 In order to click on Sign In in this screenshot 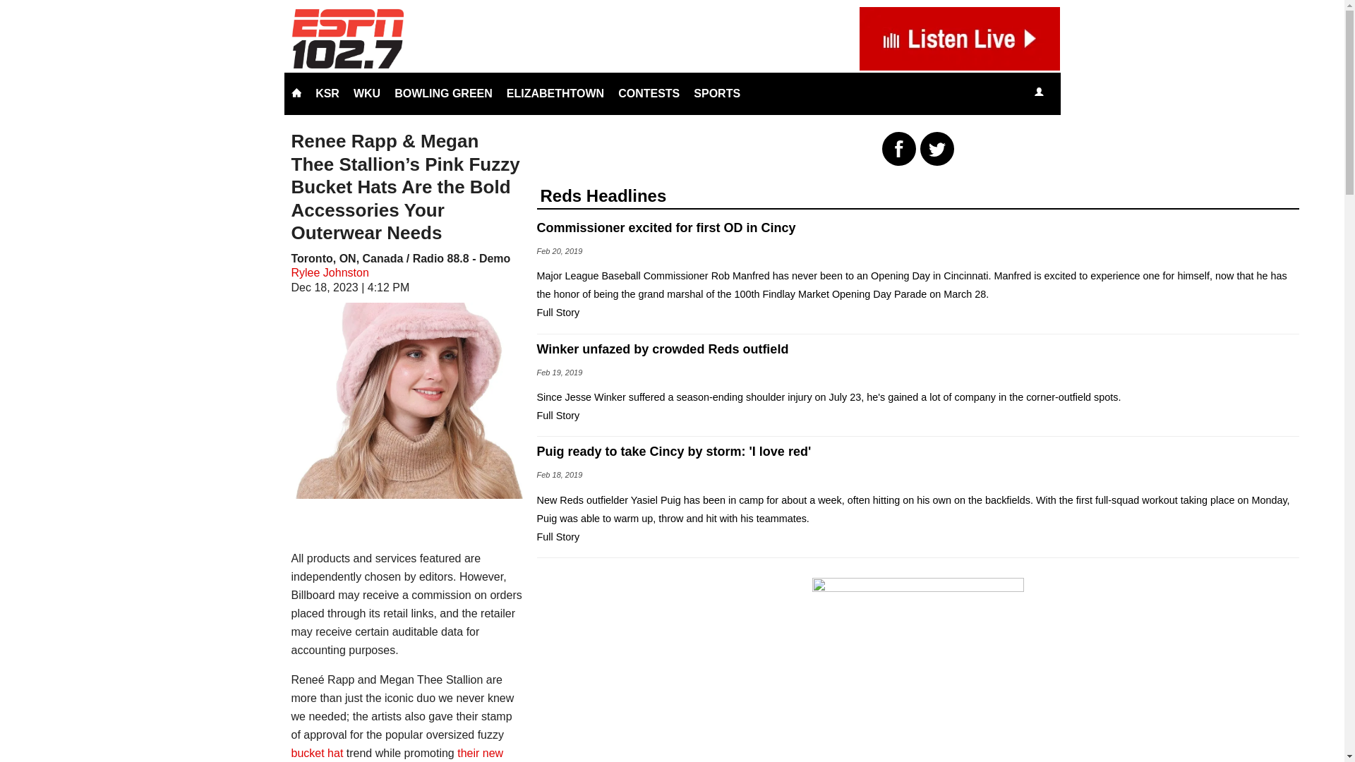, I will do `click(1038, 93)`.